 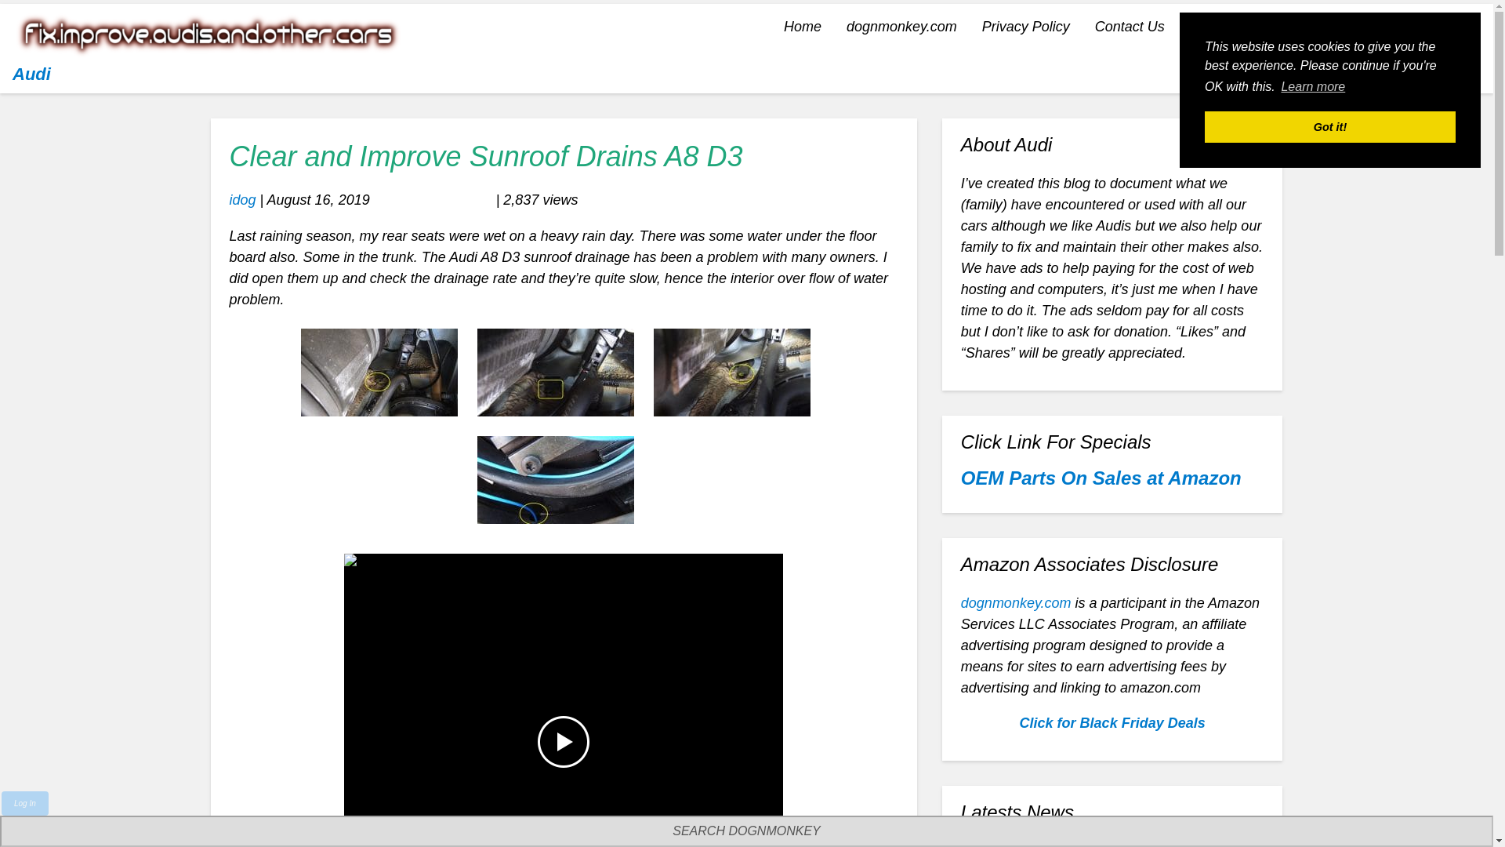 I want to click on Contact Us, so click(x=1129, y=27).